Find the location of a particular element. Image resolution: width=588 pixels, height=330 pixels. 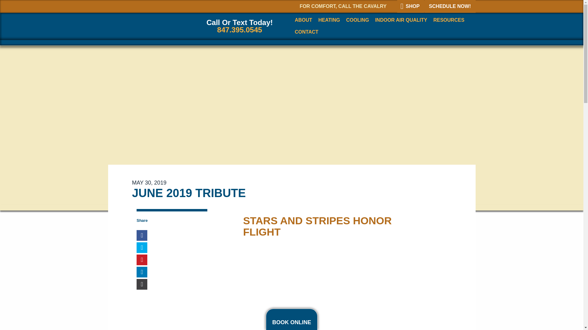

Share via Email is located at coordinates (142, 284).